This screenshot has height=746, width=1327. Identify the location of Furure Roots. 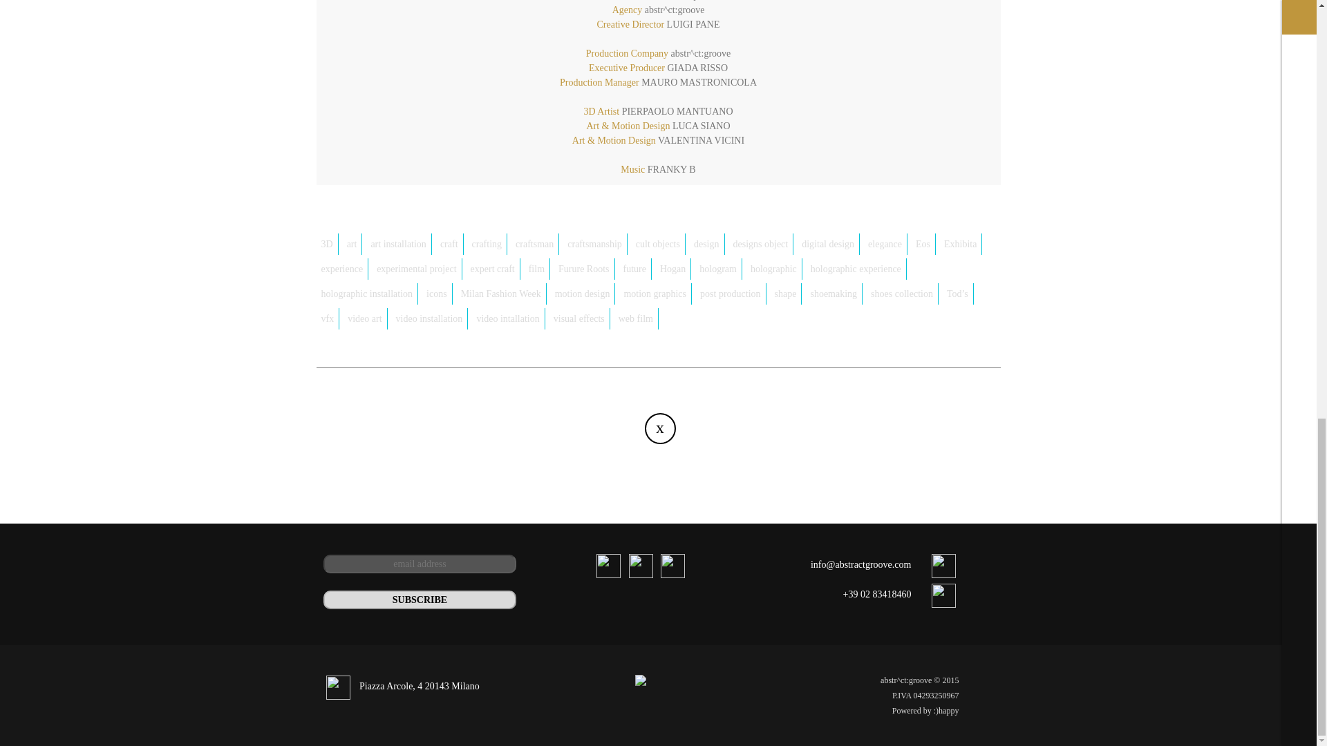
(584, 269).